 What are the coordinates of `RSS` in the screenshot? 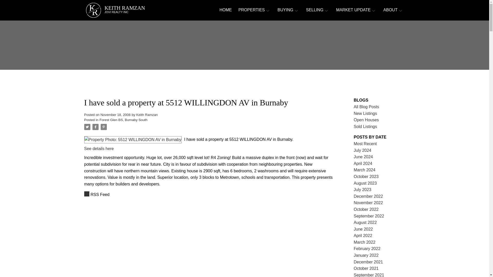 It's located at (133, 10).